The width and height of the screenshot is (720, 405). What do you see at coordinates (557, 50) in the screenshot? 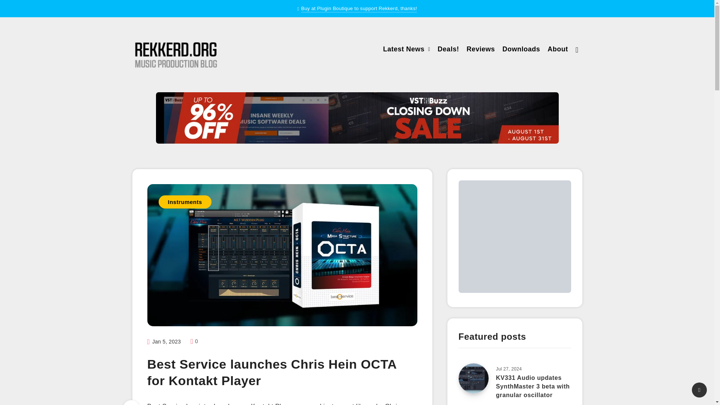
I see `About` at bounding box center [557, 50].